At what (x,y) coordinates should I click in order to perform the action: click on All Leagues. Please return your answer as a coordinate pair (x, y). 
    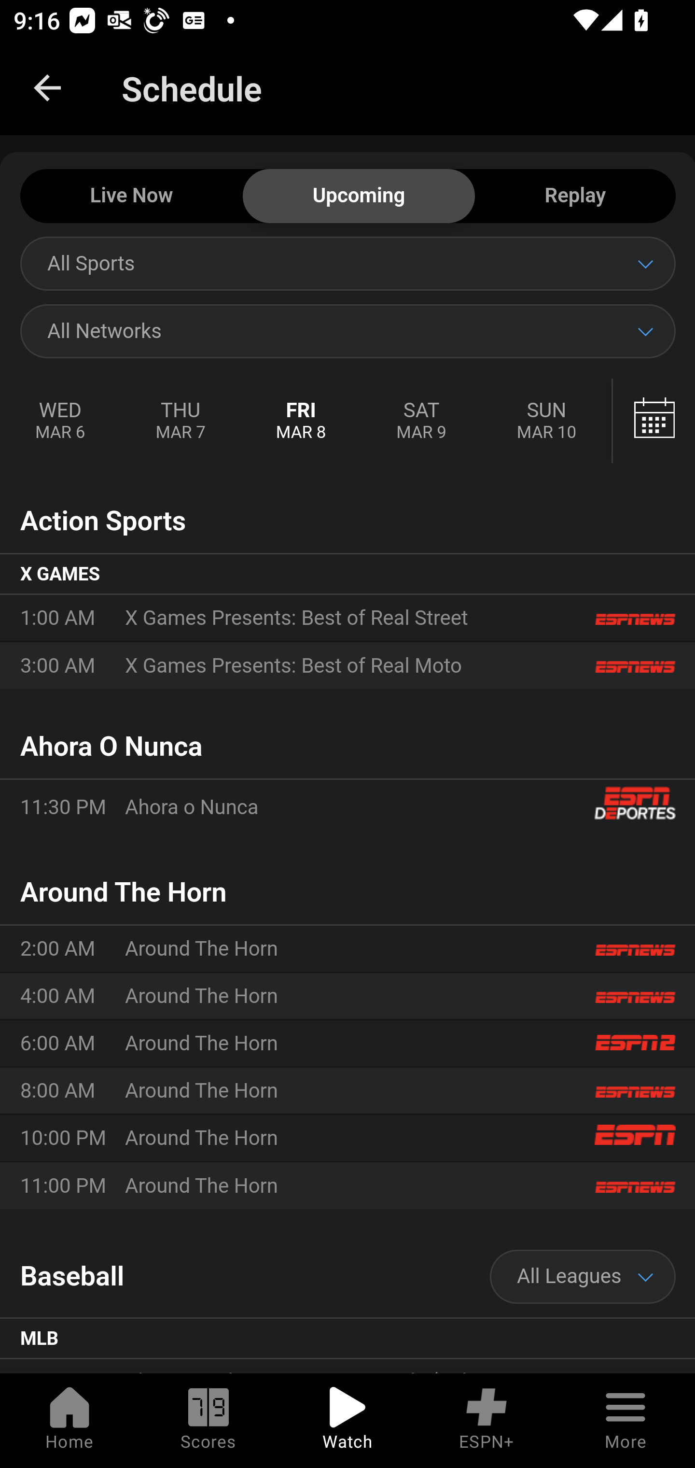
    Looking at the image, I should click on (583, 1277).